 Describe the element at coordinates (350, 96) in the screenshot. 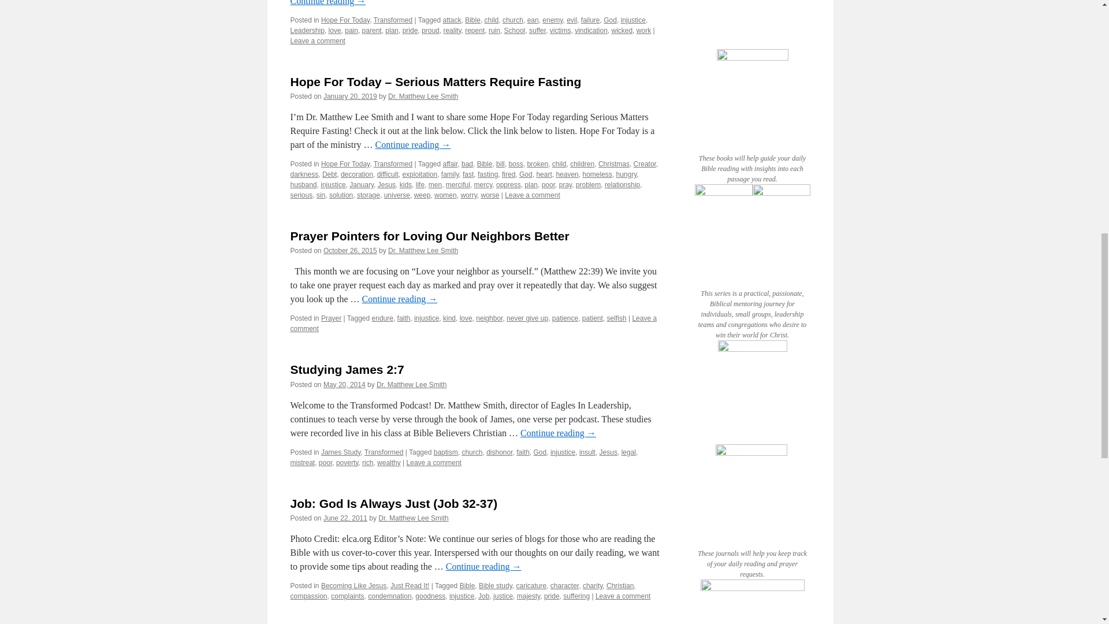

I see `3:00 am` at that location.